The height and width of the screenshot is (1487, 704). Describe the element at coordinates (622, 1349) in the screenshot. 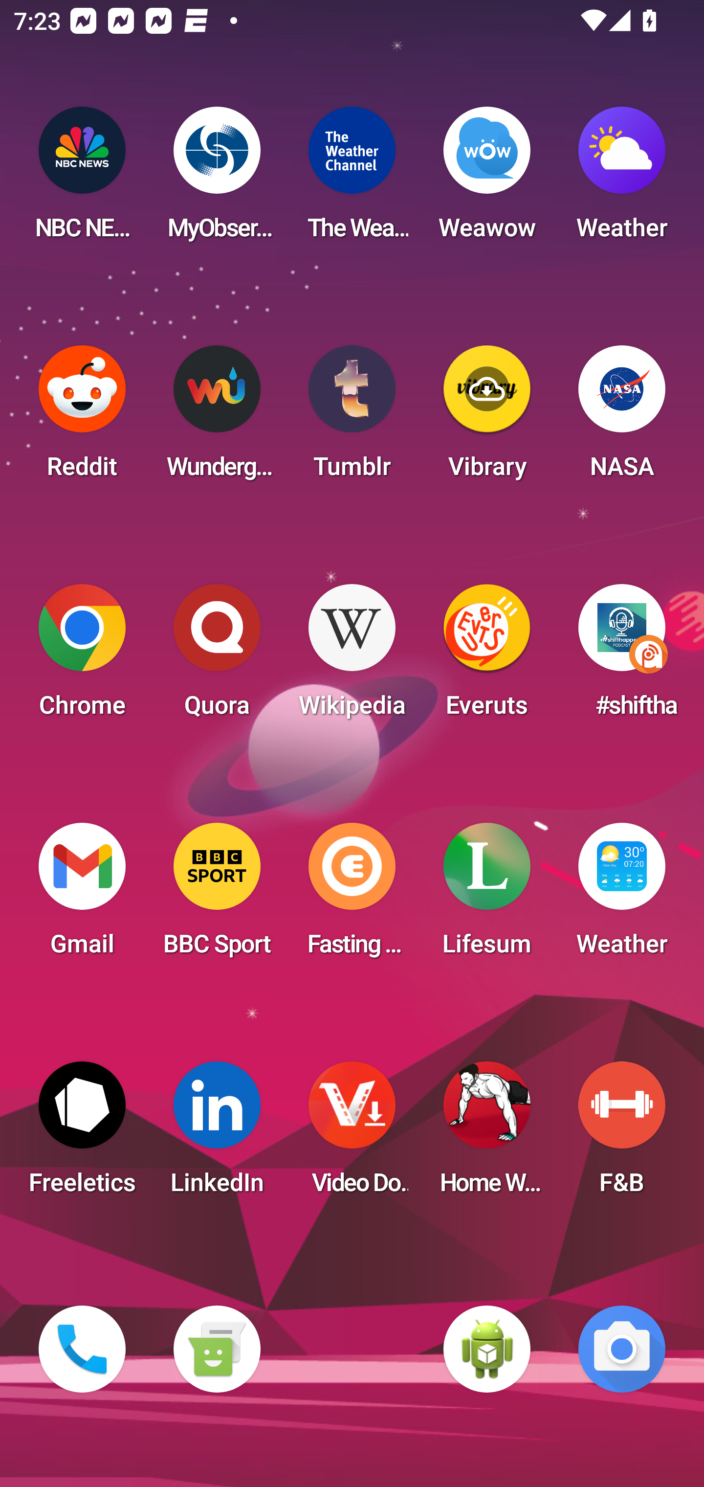

I see `Camera` at that location.